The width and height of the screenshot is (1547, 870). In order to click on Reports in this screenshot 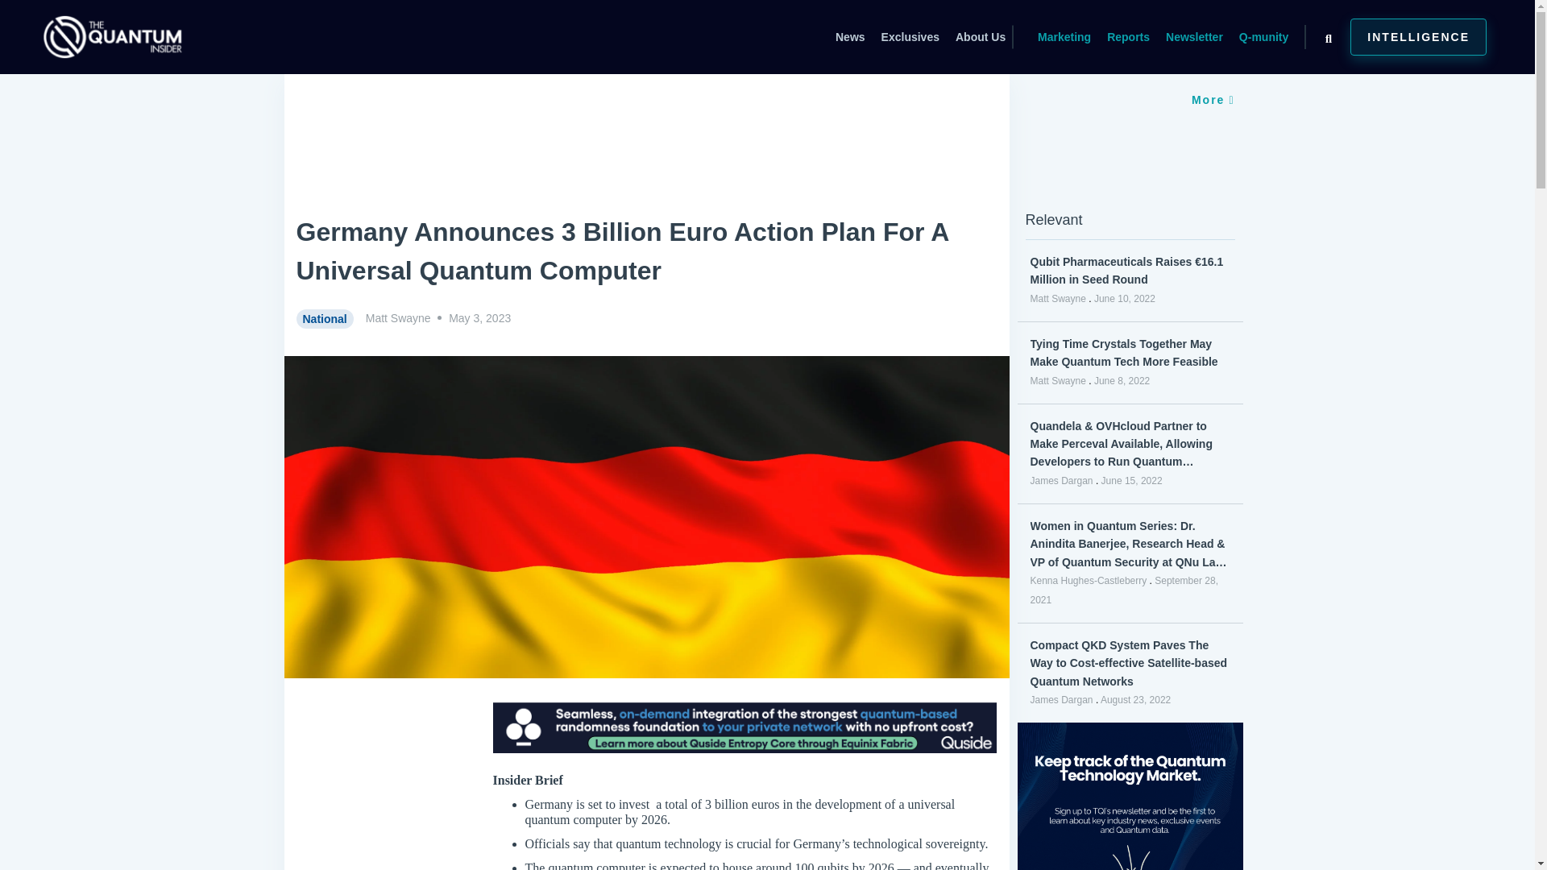, I will do `click(1128, 37)`.